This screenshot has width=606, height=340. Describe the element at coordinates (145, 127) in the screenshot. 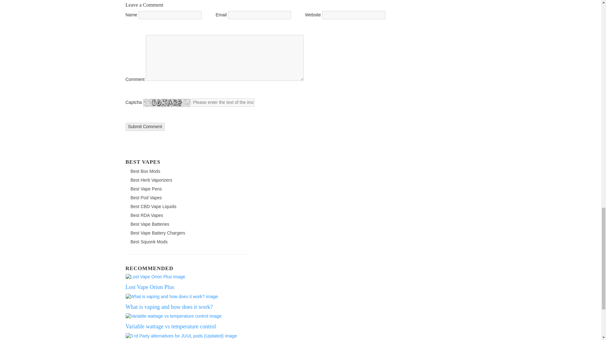

I see `Submit Comment` at that location.